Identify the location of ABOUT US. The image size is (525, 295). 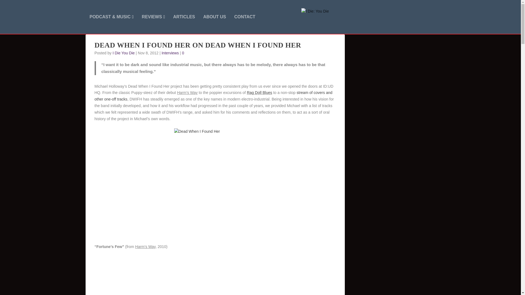
(215, 24).